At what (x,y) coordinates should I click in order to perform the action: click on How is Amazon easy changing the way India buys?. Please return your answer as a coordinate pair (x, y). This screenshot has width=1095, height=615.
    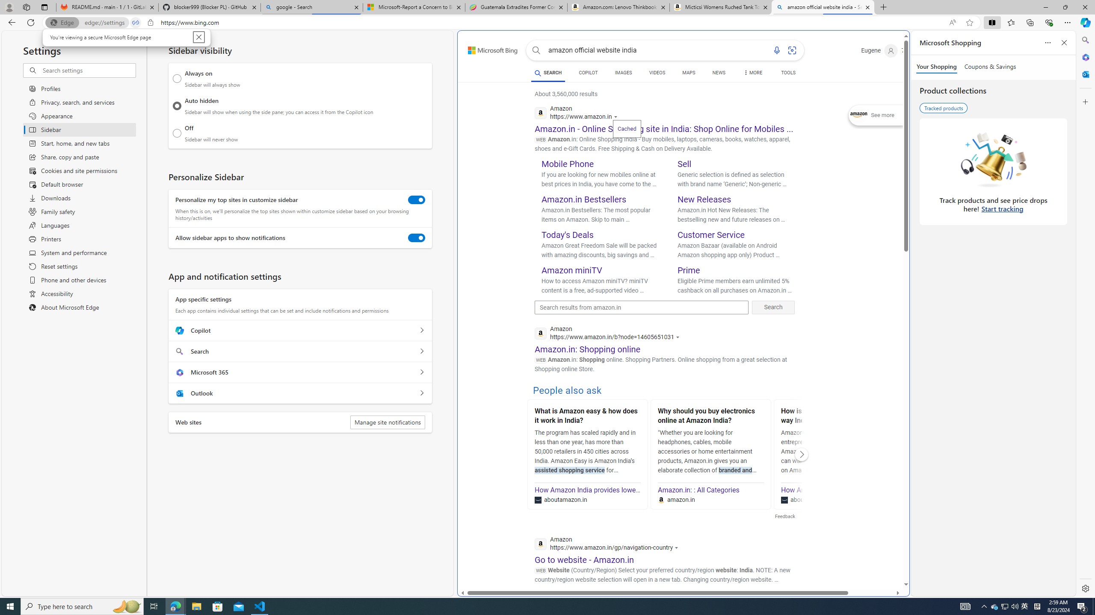
    Looking at the image, I should click on (876, 115).